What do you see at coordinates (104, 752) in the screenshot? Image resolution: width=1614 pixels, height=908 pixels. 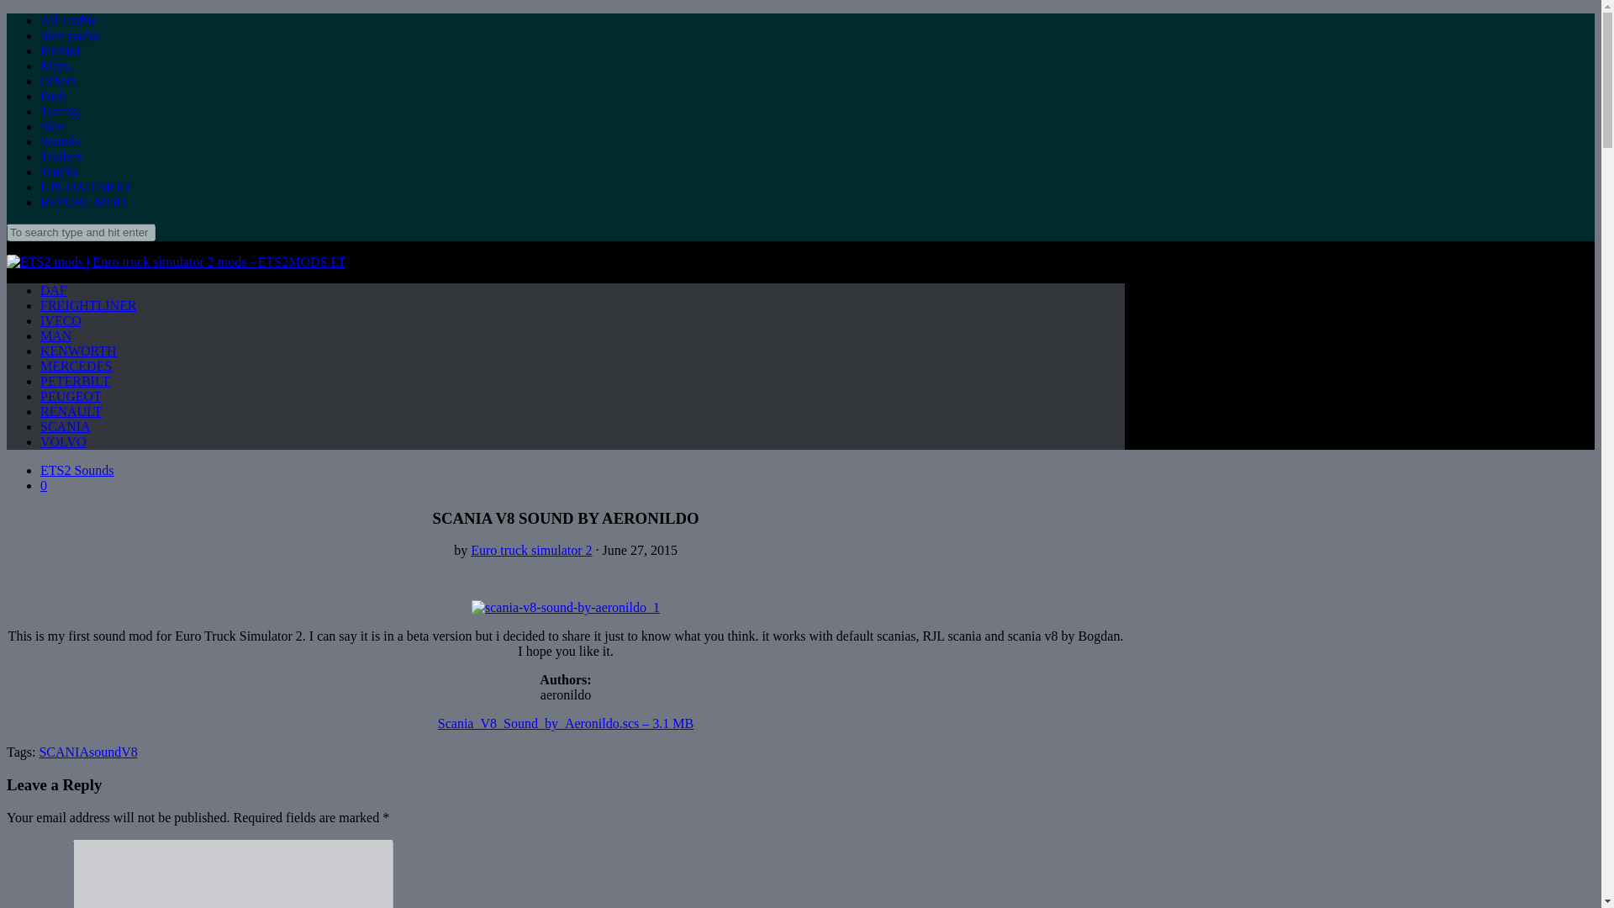 I see `sound` at bounding box center [104, 752].